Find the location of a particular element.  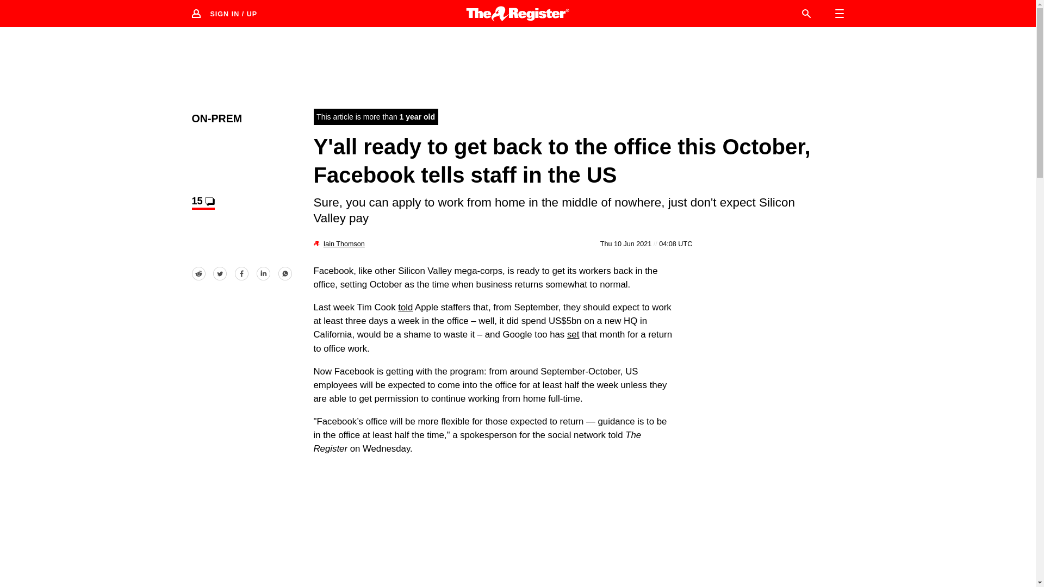

View comments on this article is located at coordinates (202, 202).